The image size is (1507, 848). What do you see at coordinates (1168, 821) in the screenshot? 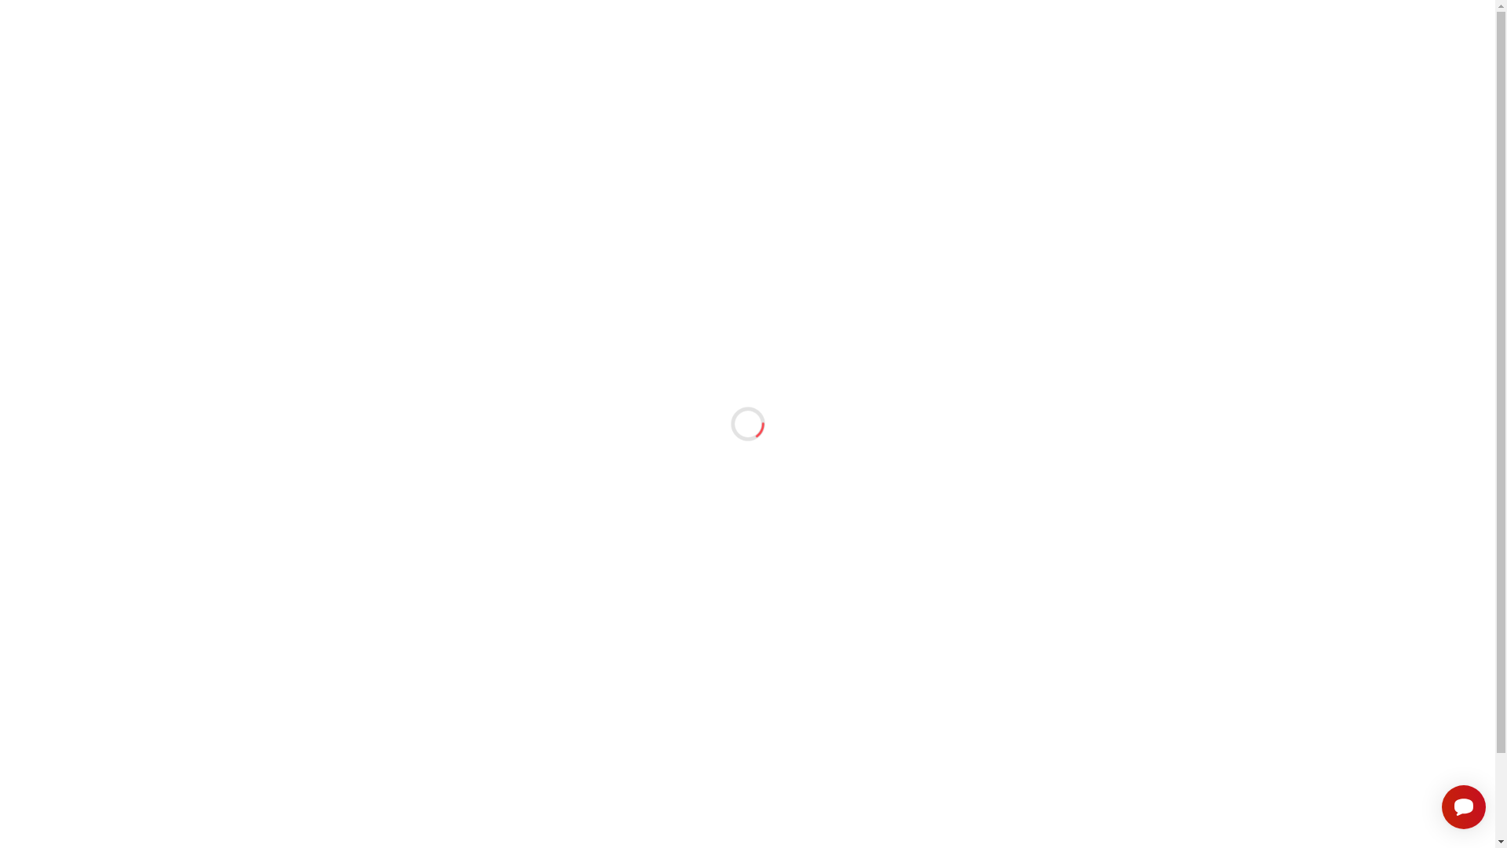
I see `facebook` at bounding box center [1168, 821].